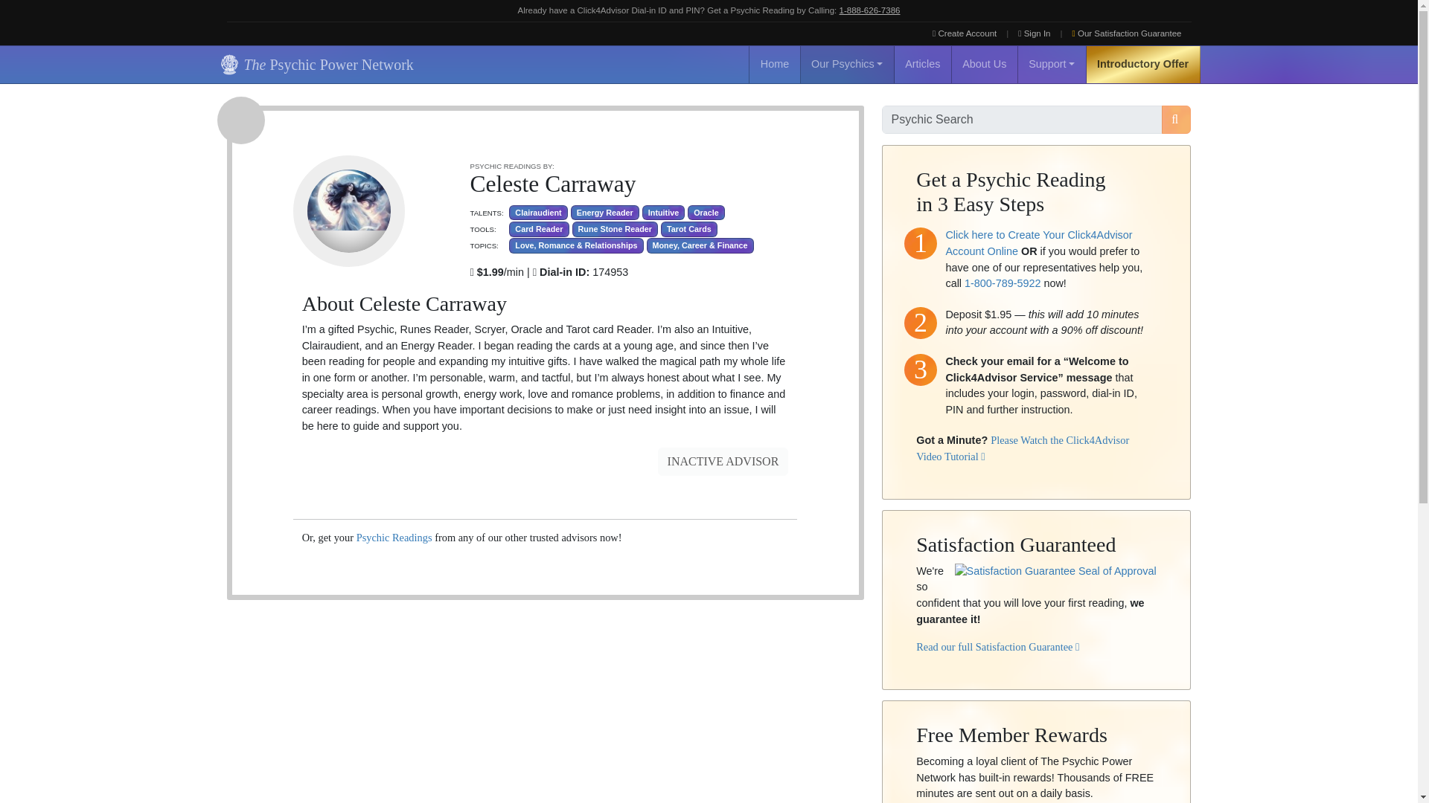  I want to click on Sign In, so click(1035, 33).